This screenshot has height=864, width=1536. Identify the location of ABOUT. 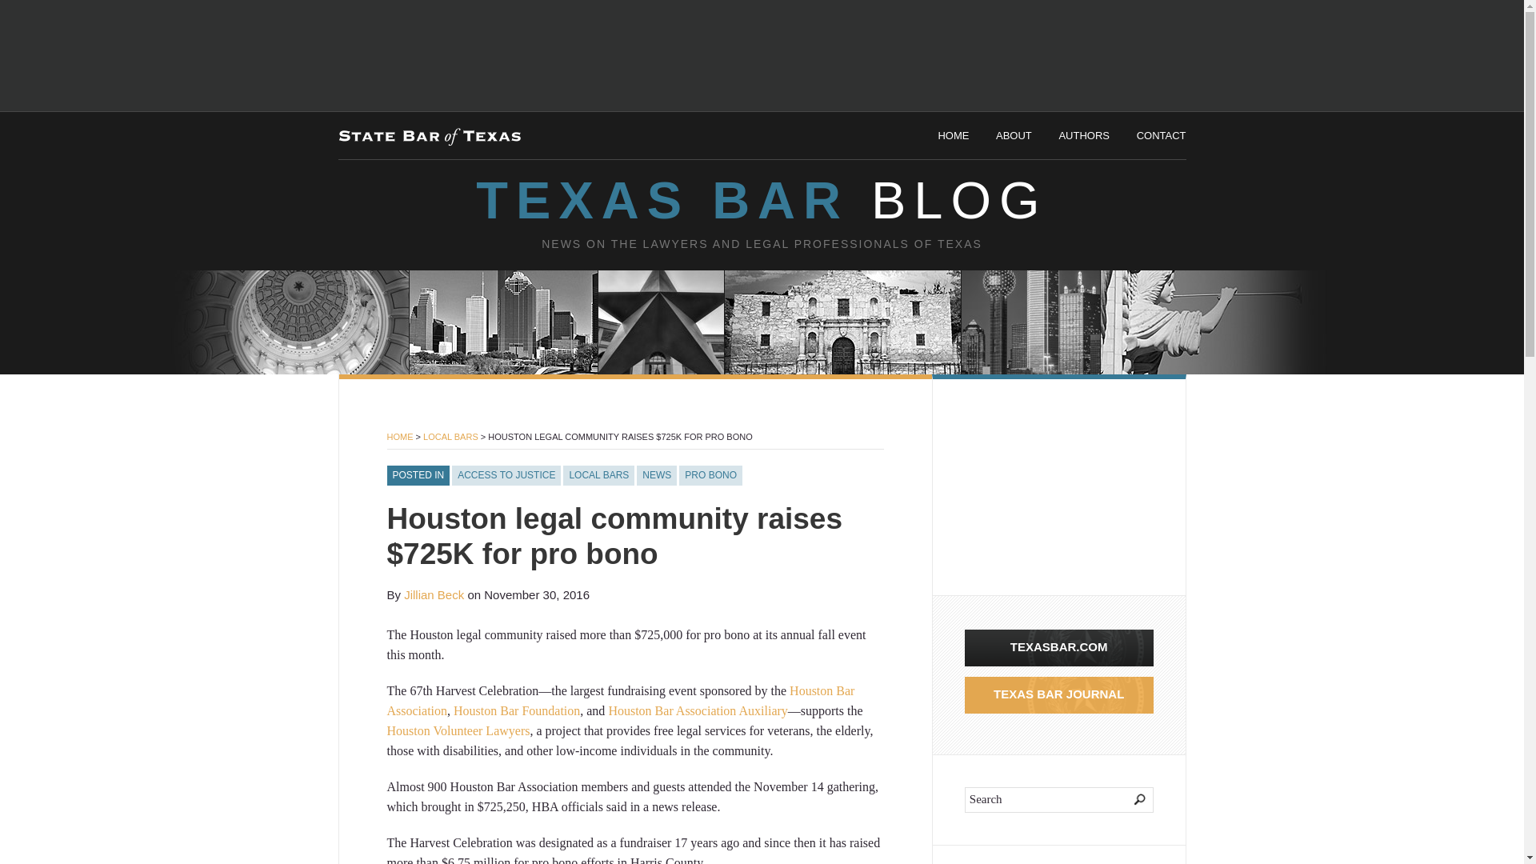
(1014, 136).